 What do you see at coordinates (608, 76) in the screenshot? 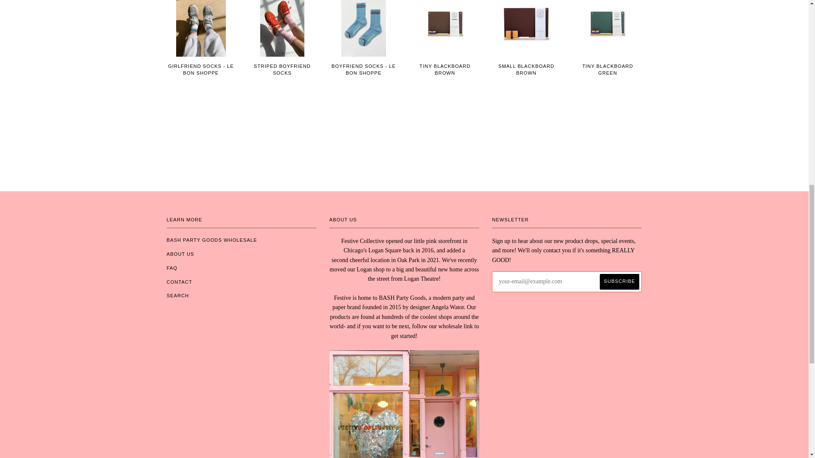
I see `TINY BLACKBOARD GREEN` at bounding box center [608, 76].